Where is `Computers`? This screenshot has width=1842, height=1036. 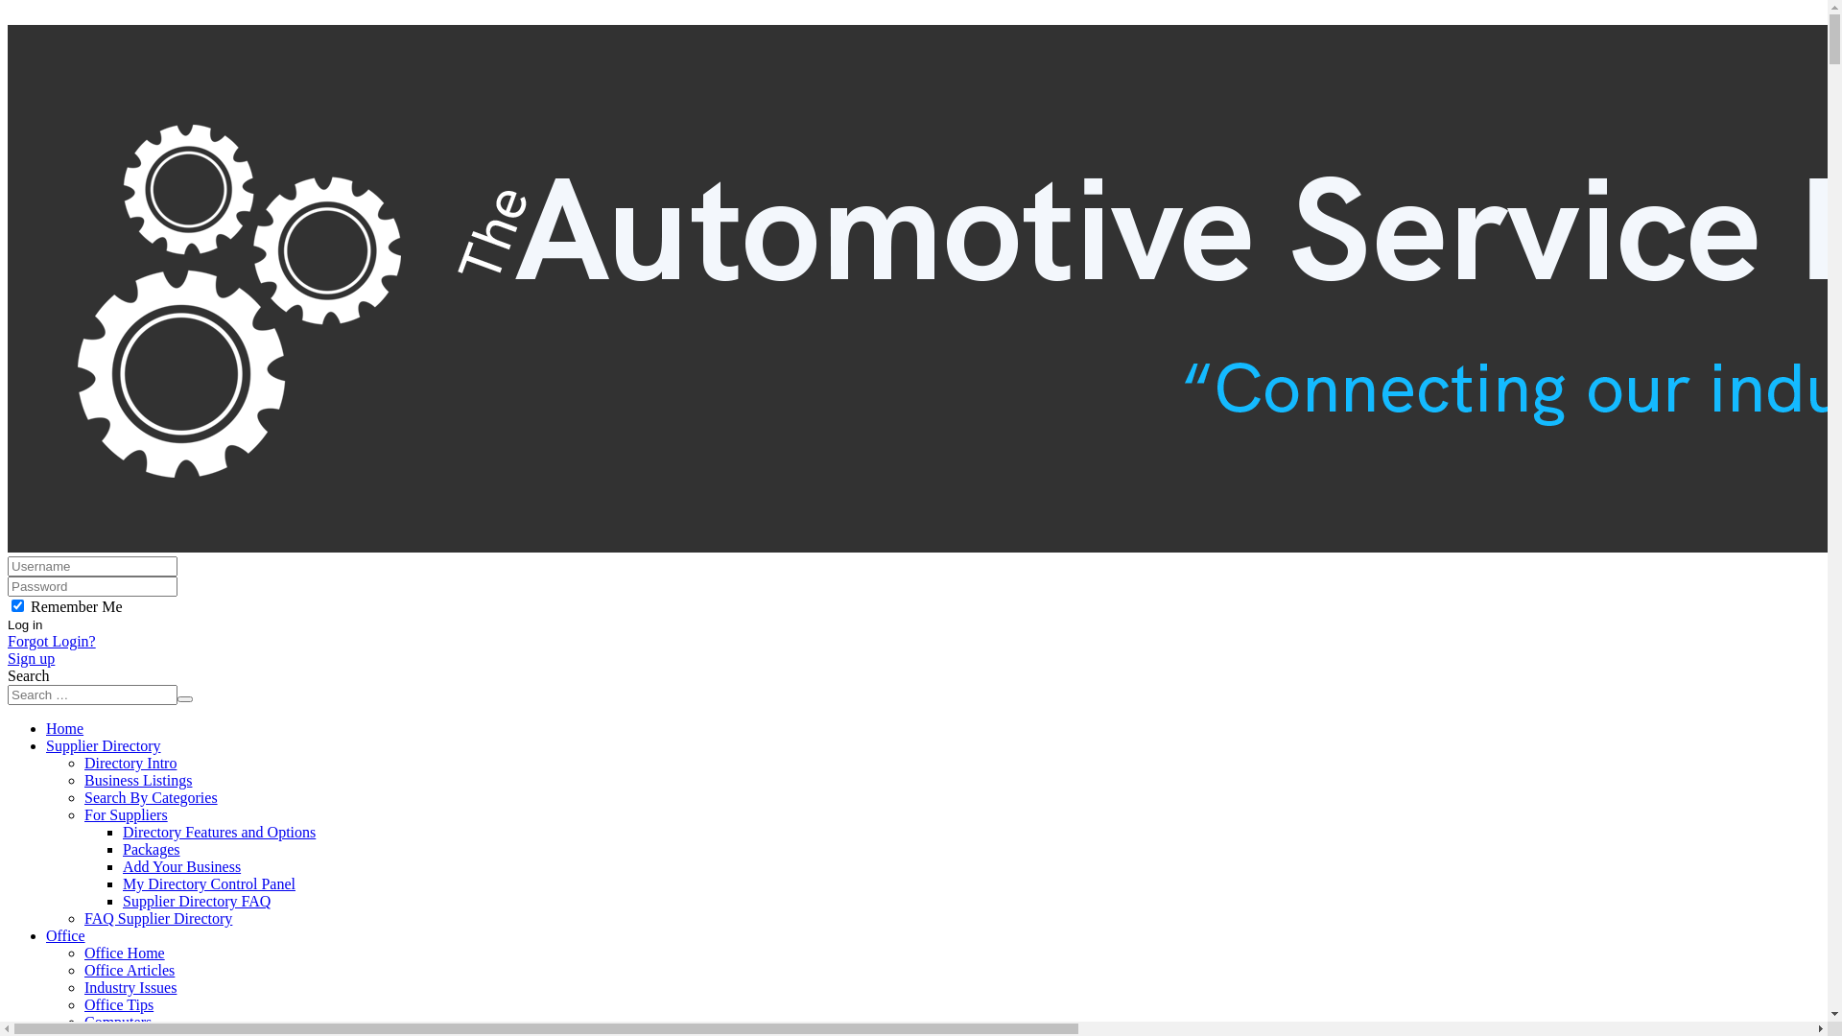
Computers is located at coordinates (118, 1023).